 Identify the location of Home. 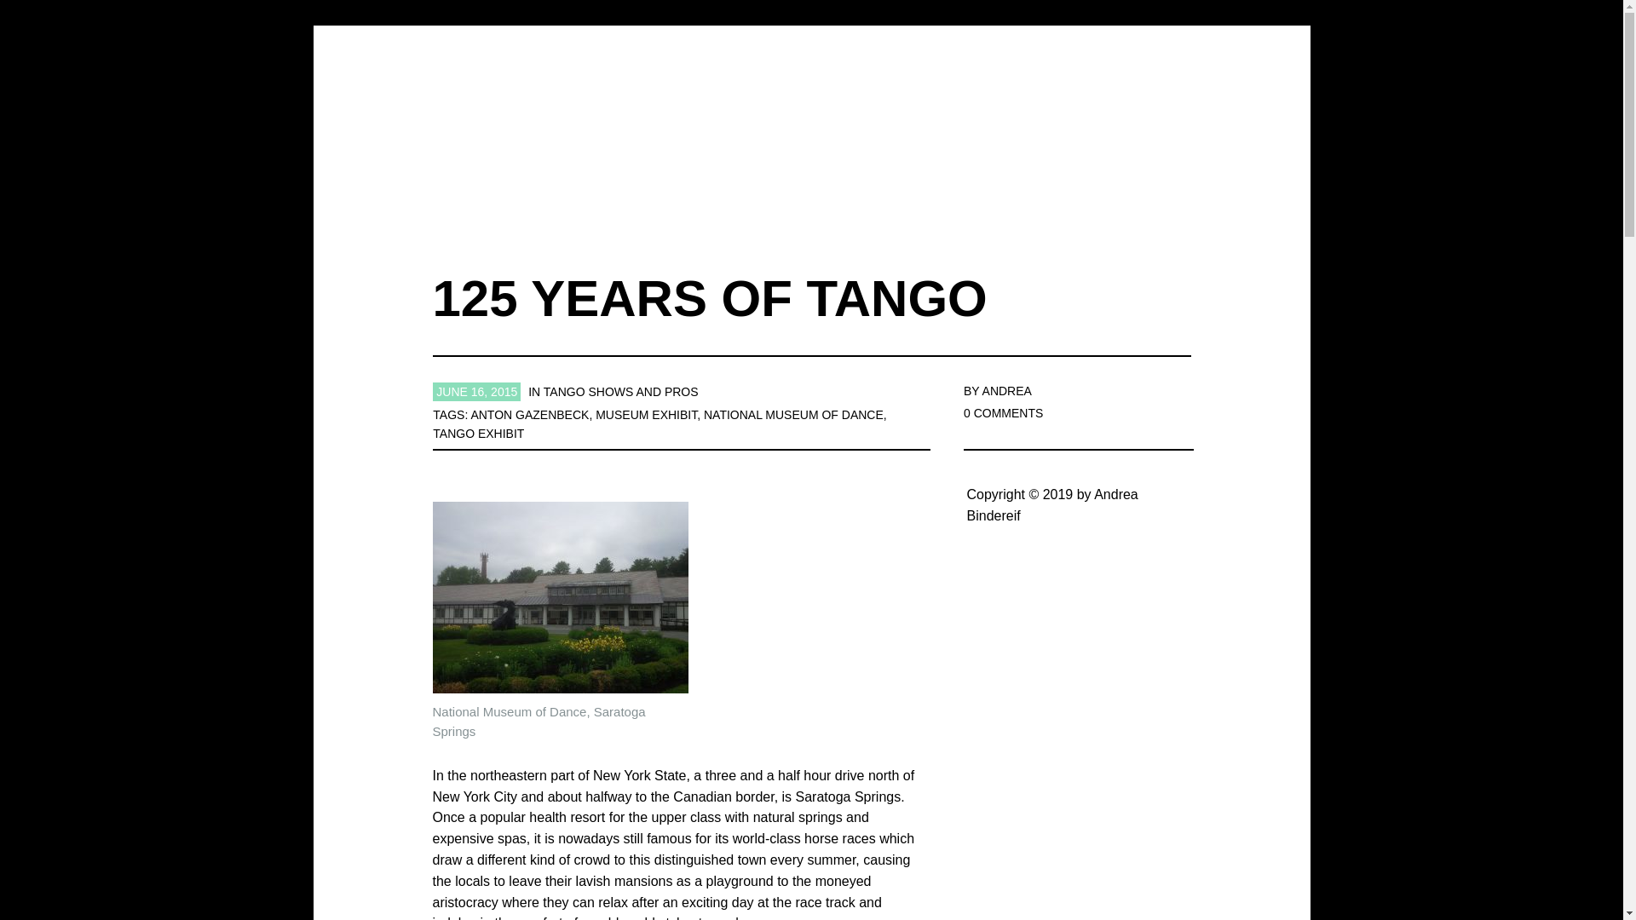
(525, 169).